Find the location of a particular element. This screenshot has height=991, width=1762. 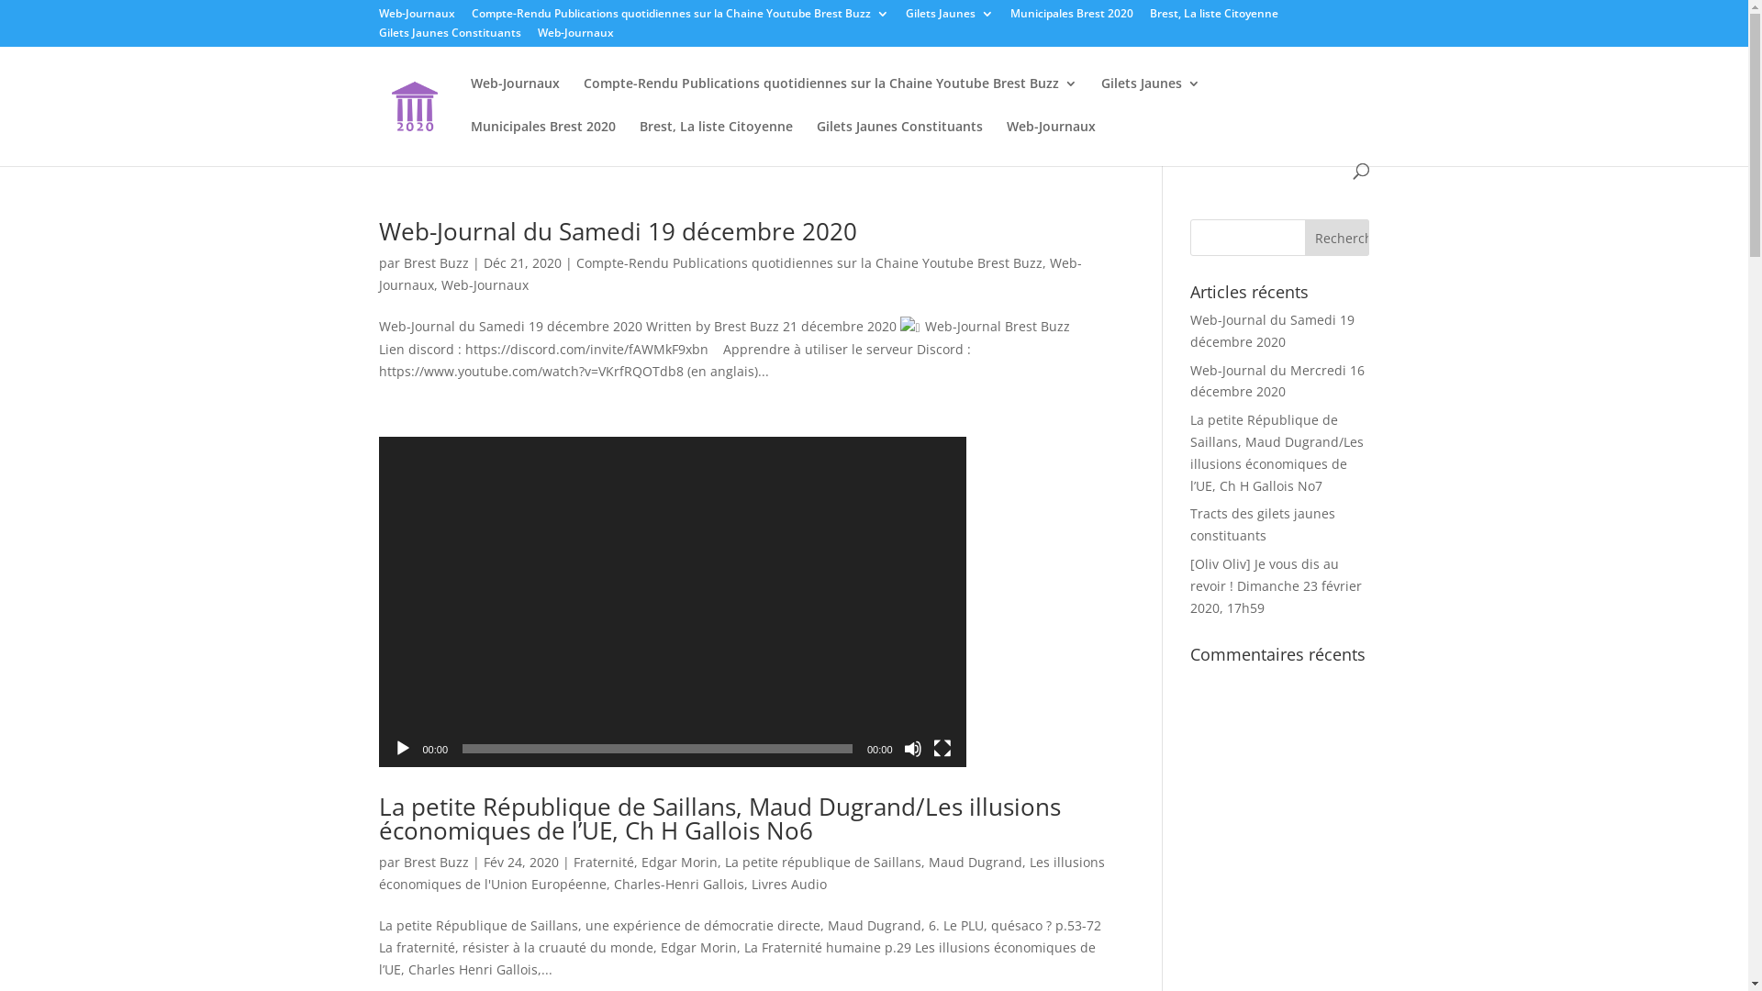

Brest Buzz is located at coordinates (437, 863).